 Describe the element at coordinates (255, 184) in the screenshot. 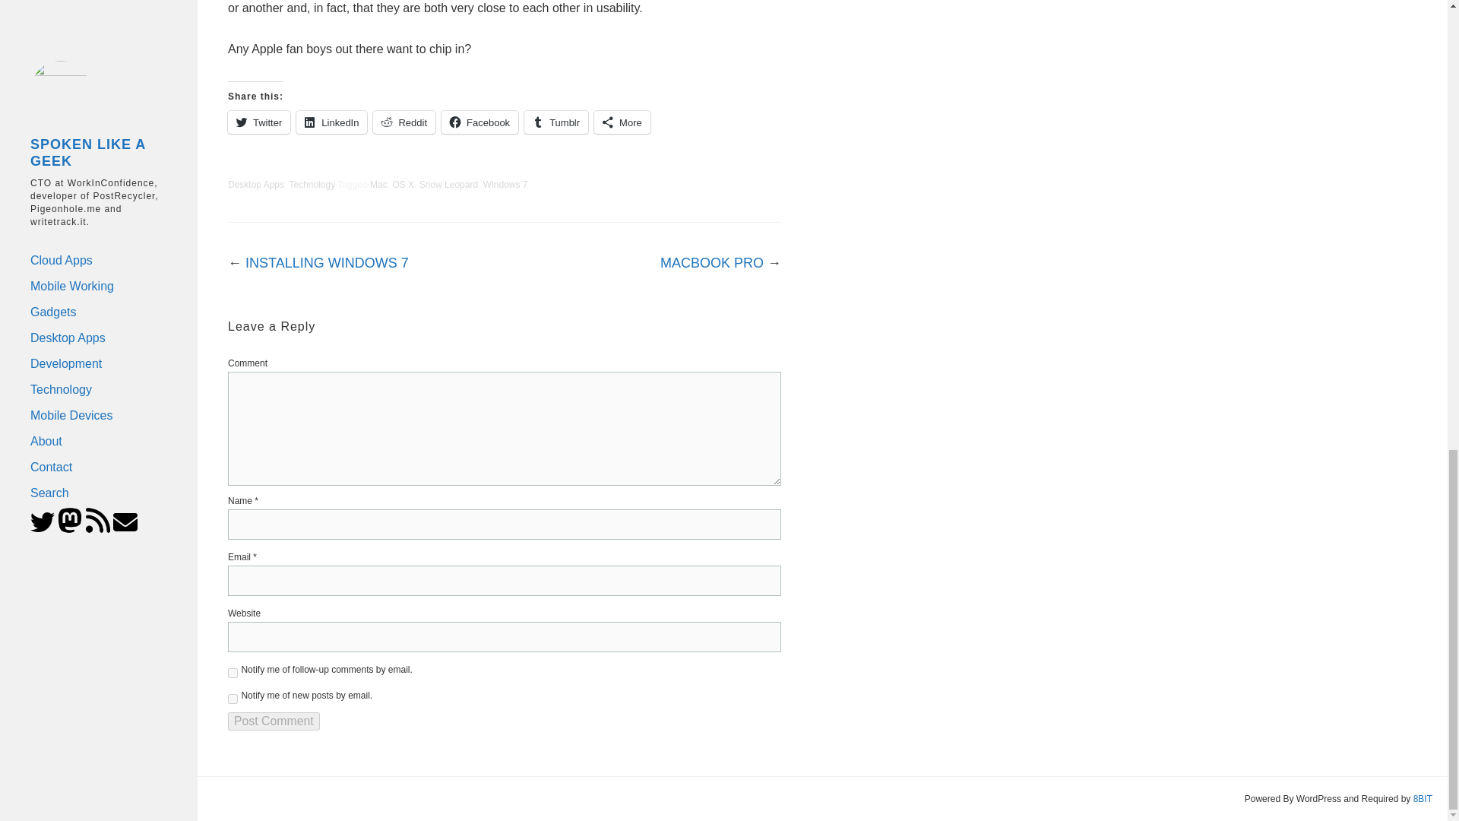

I see `Desktop Apps` at that location.